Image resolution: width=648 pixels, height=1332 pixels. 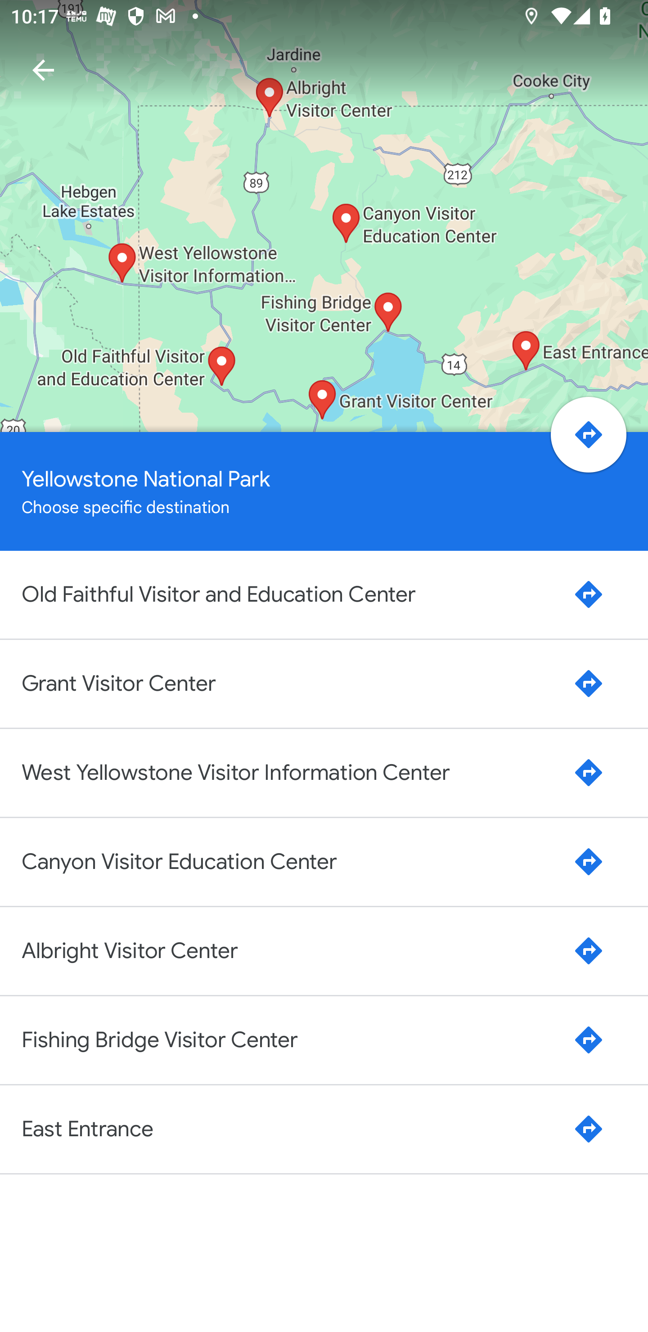 What do you see at coordinates (588, 951) in the screenshot?
I see `Directions to Albright Visitor Center` at bounding box center [588, 951].